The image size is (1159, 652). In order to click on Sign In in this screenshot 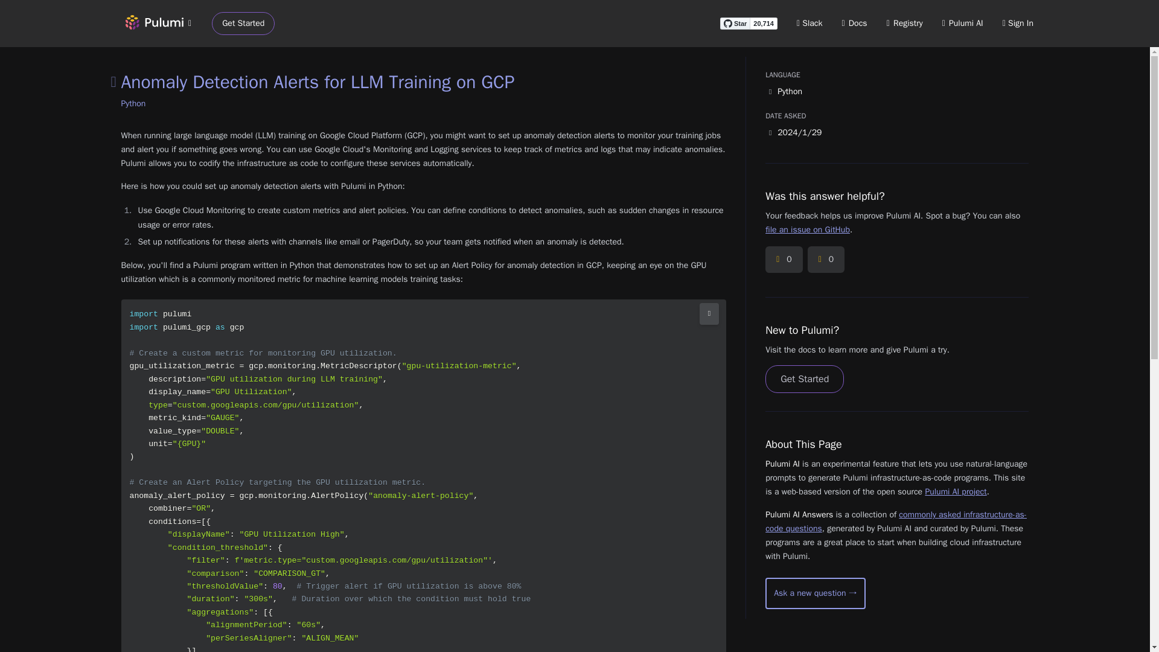, I will do `click(1018, 23)`.